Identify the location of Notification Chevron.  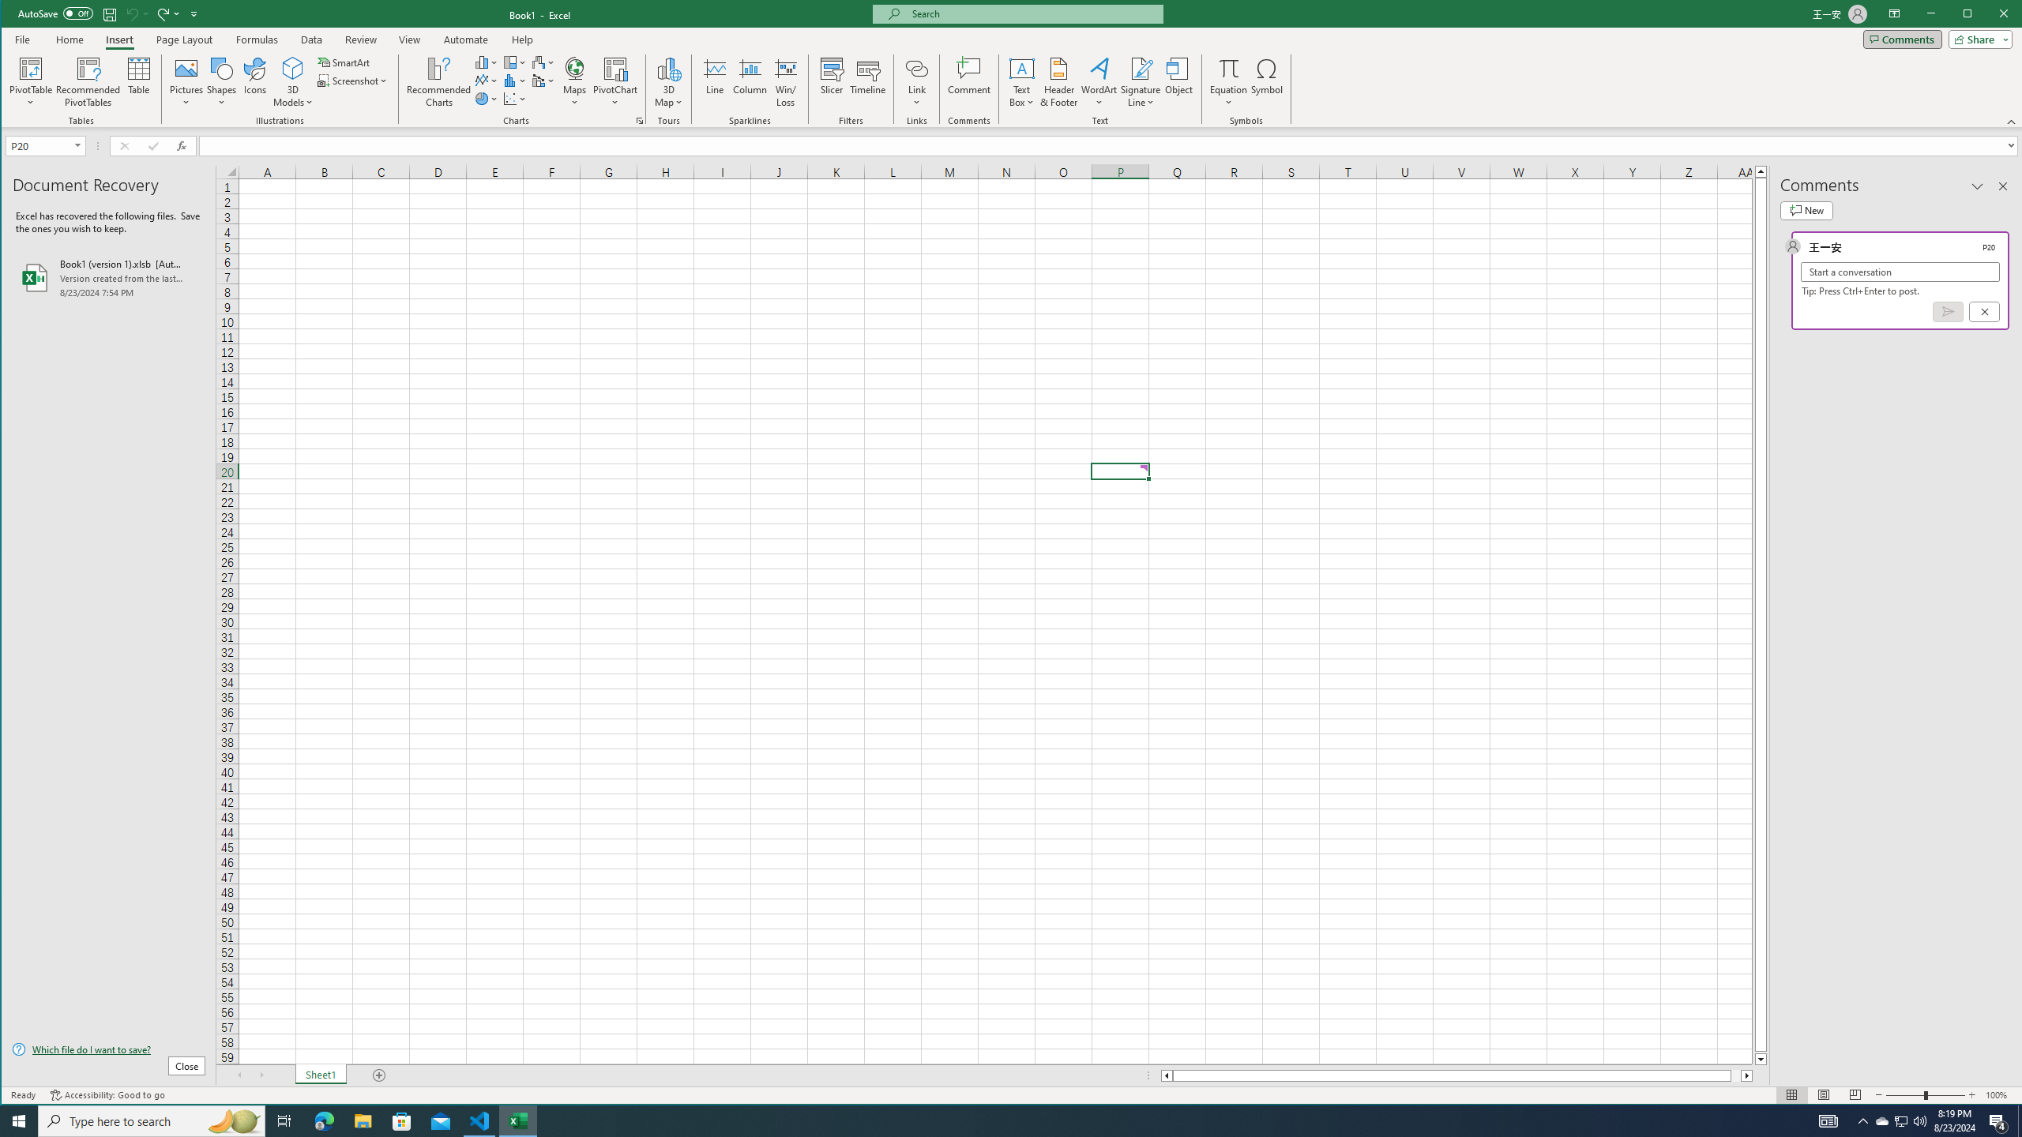
(1022, 68).